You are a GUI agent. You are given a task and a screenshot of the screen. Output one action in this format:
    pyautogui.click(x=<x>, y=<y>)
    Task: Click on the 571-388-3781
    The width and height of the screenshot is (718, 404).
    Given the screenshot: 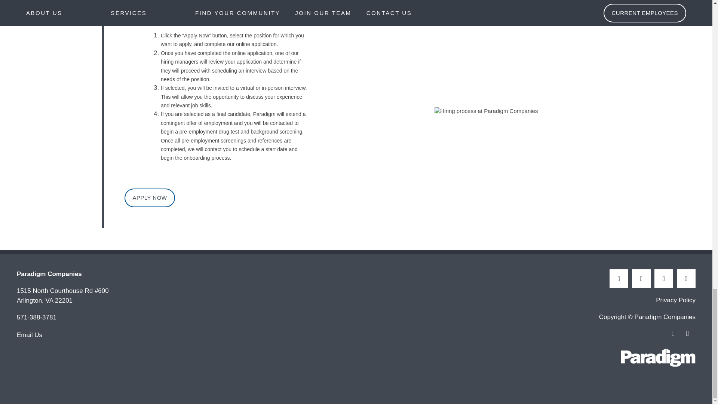 What is the action you would take?
    pyautogui.click(x=37, y=318)
    